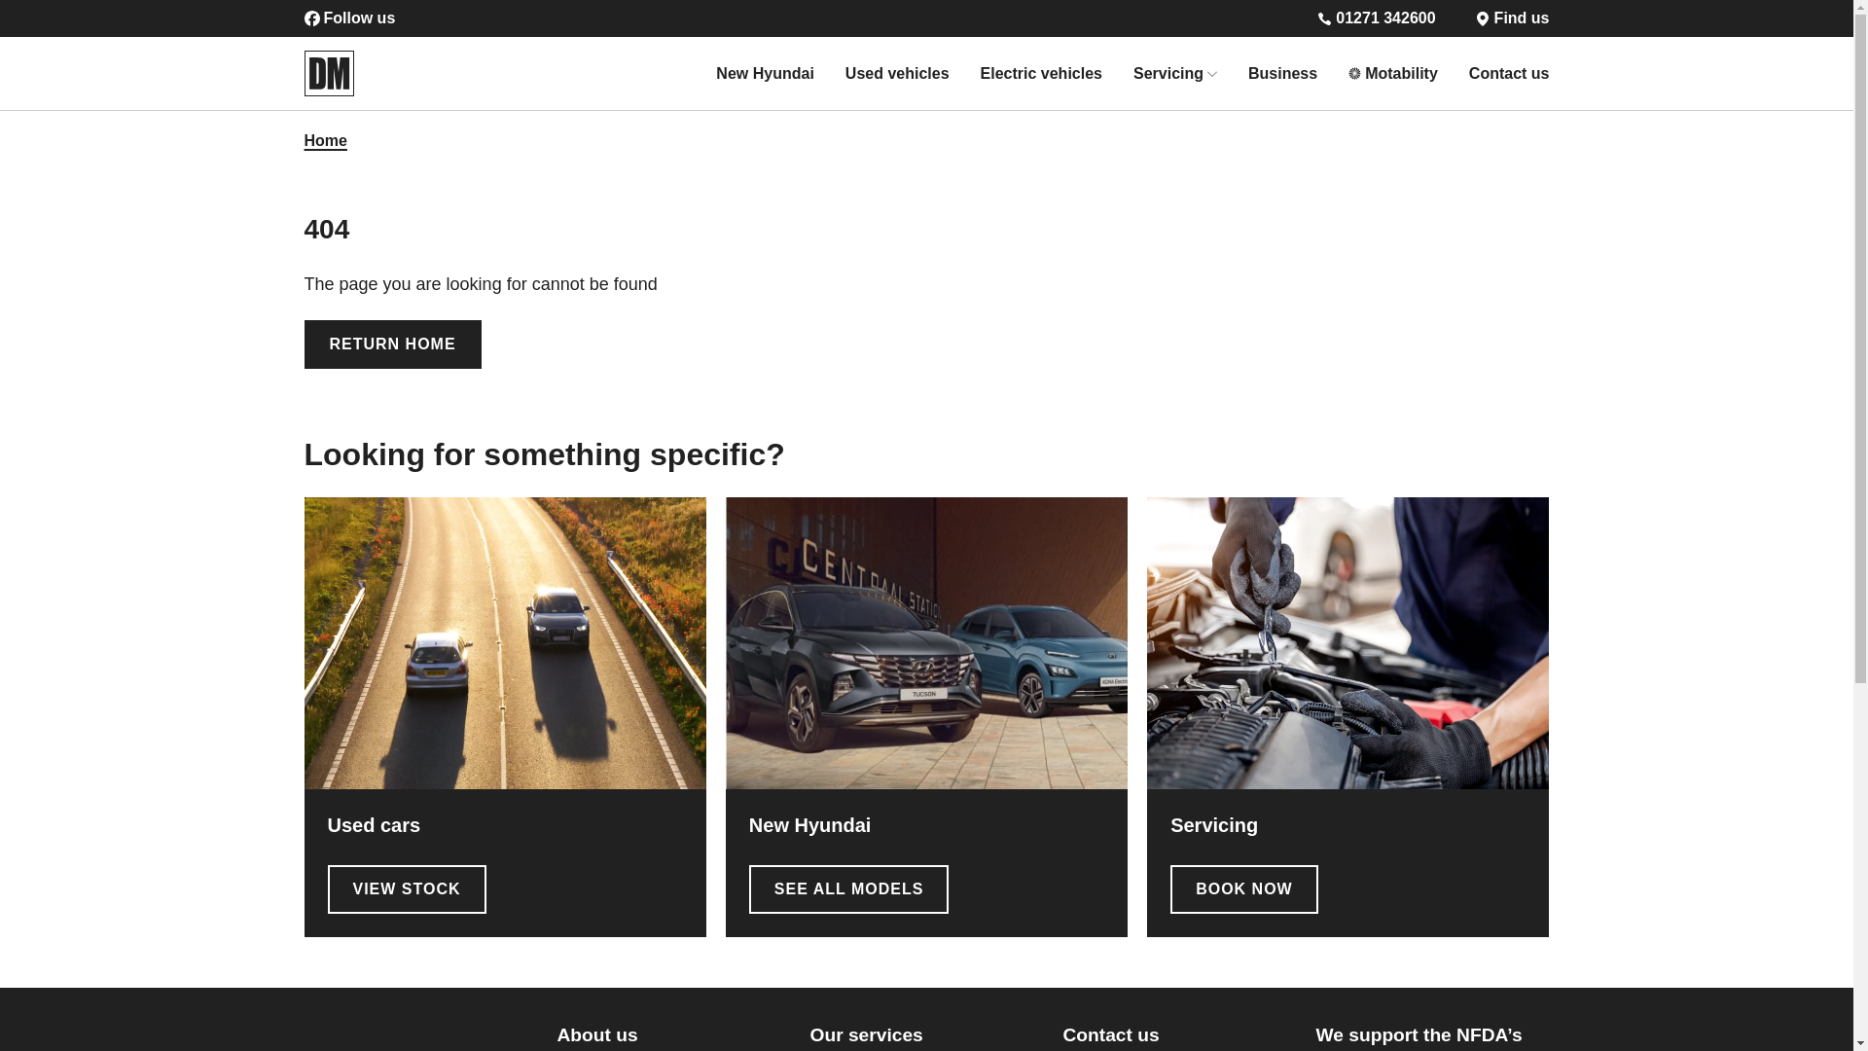  Describe the element at coordinates (764, 72) in the screenshot. I see `New Hyundai` at that location.